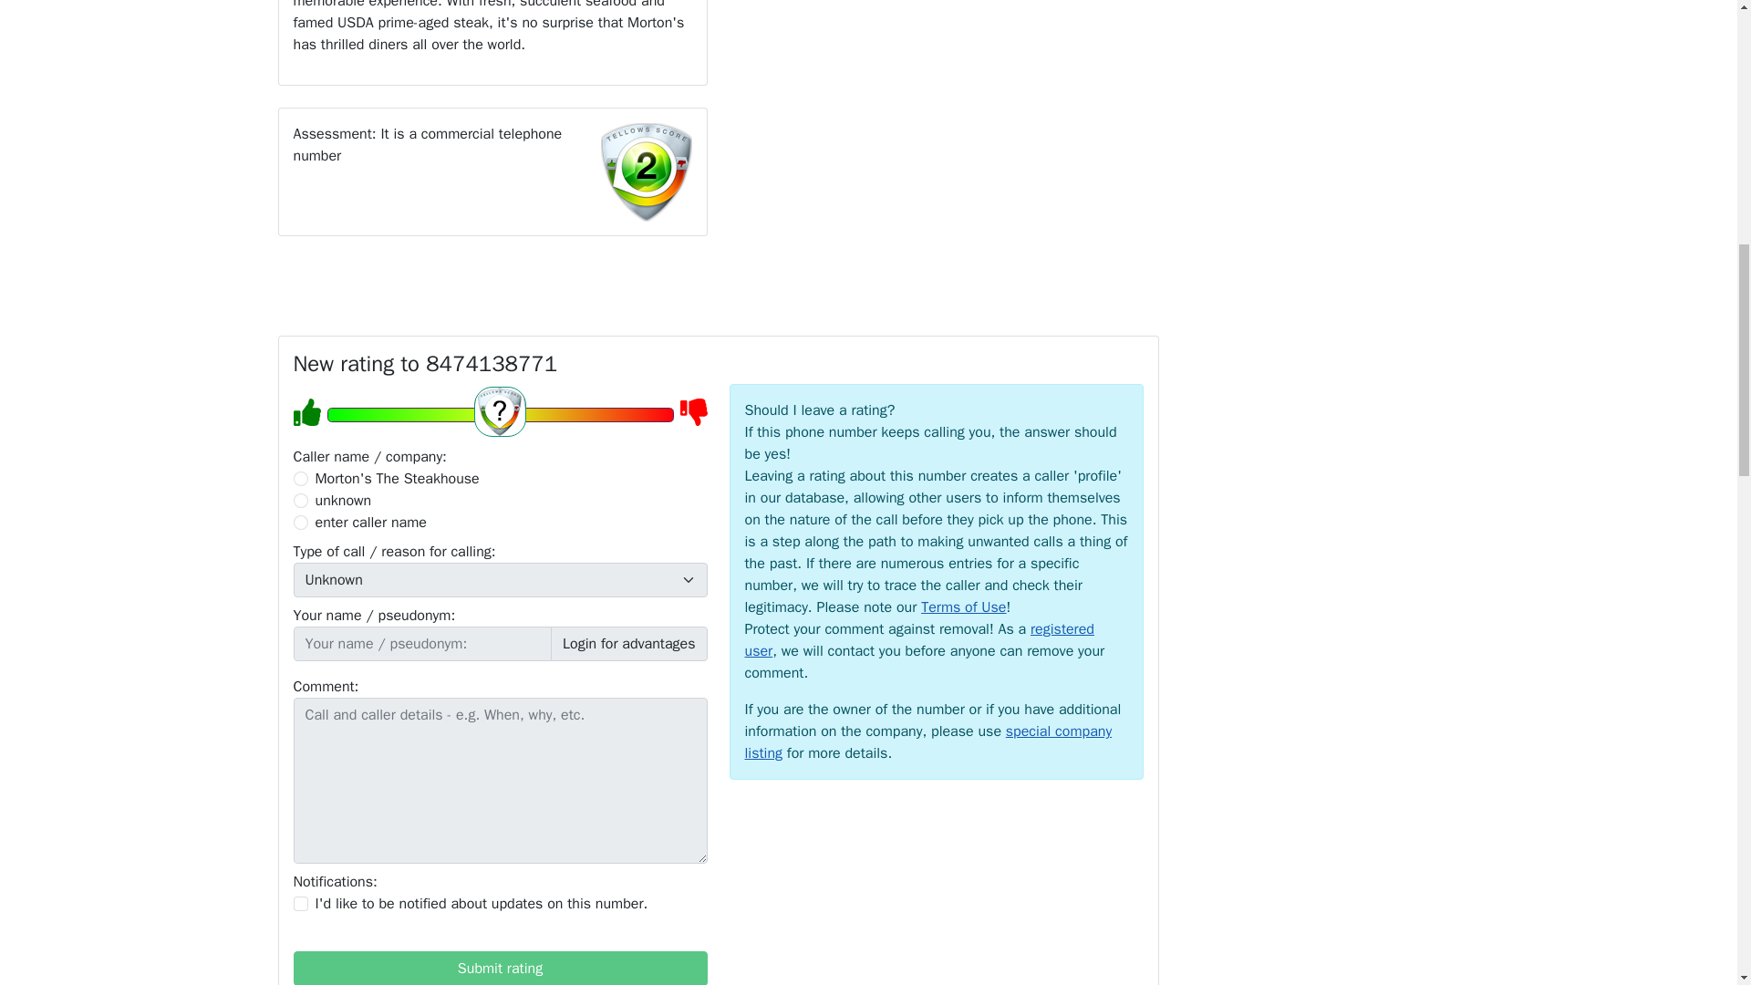 Image resolution: width=1751 pixels, height=985 pixels. Describe the element at coordinates (629, 643) in the screenshot. I see `Login for advantages` at that location.